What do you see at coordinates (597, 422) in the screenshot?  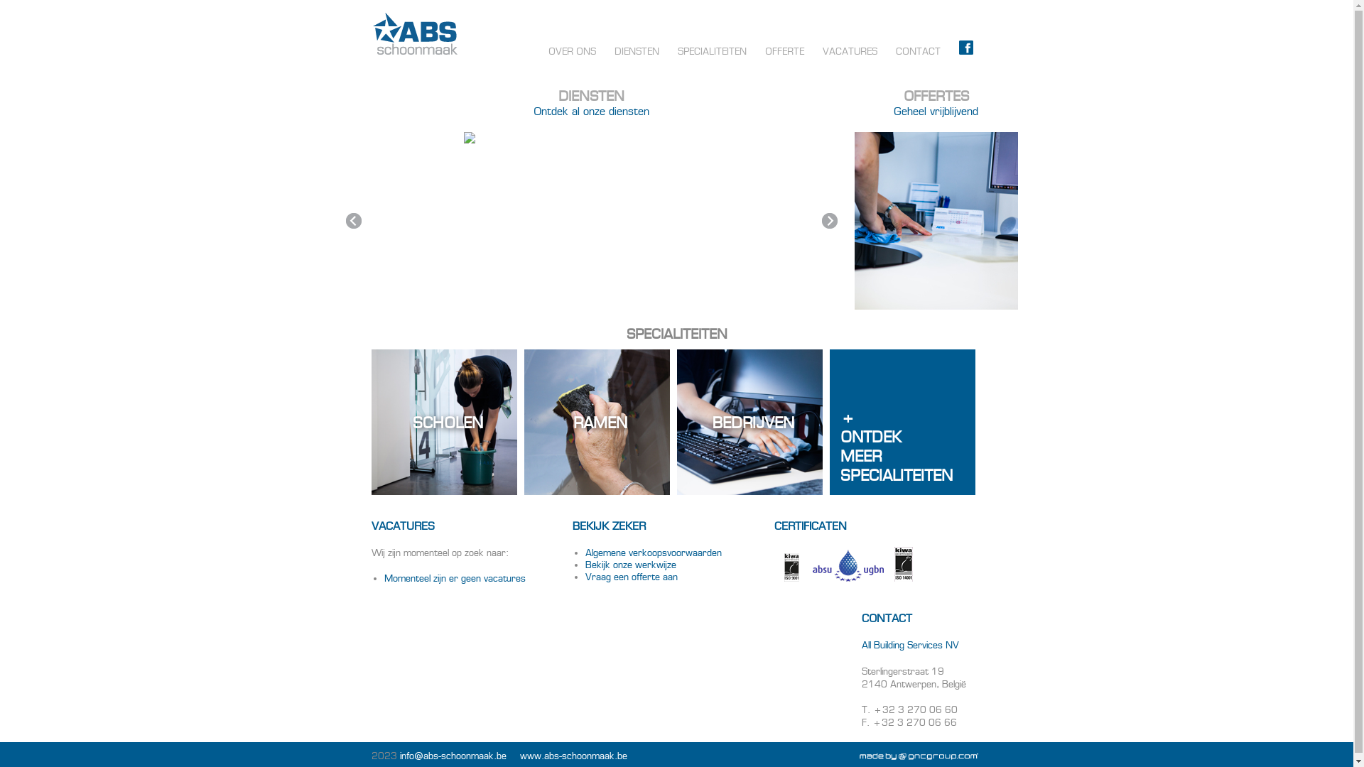 I see `Ramen` at bounding box center [597, 422].